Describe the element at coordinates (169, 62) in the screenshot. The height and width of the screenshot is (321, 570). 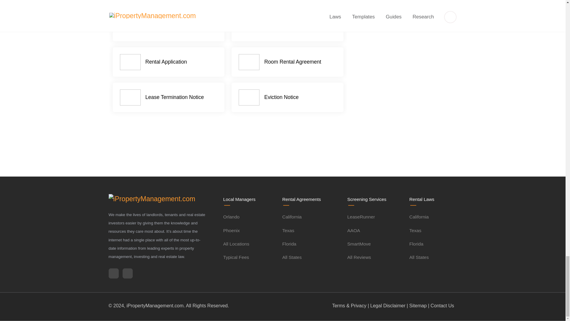
I see `Rental Application` at that location.